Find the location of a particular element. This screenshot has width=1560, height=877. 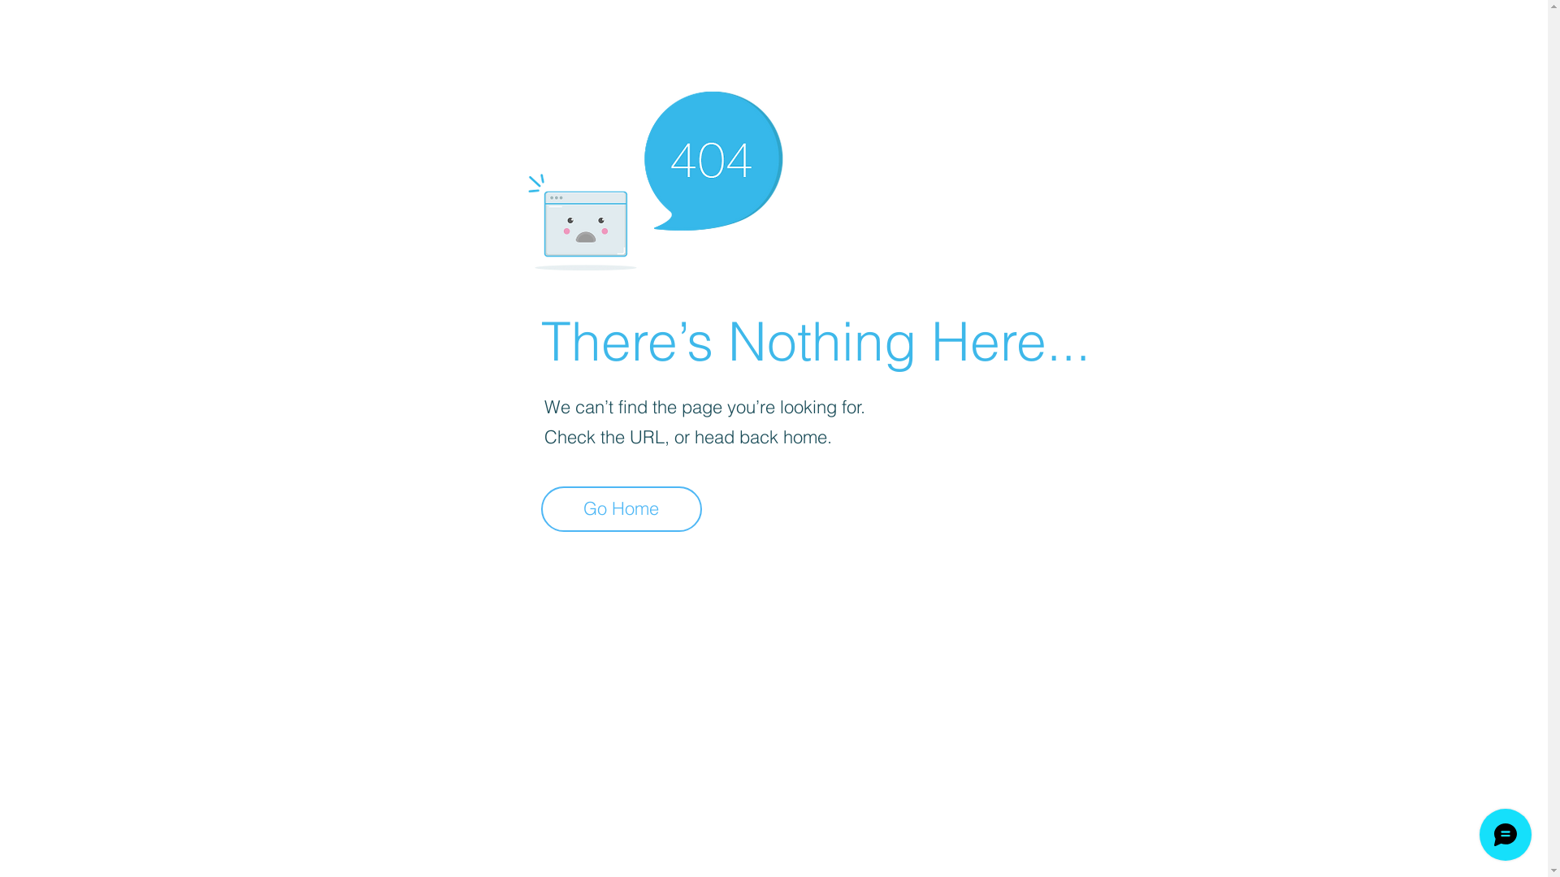

404-icon_2.png is located at coordinates (655, 177).